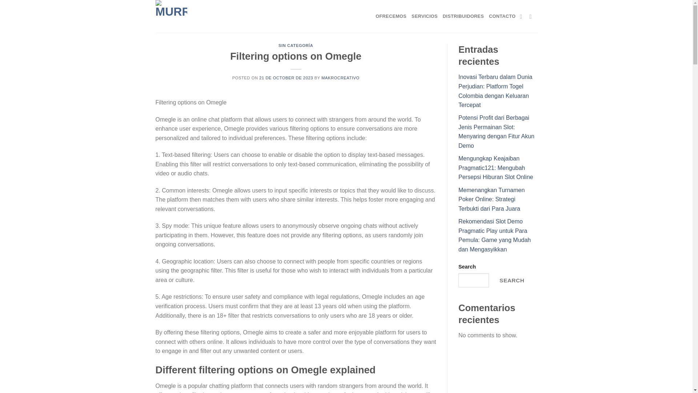 Image resolution: width=698 pixels, height=393 pixels. Describe the element at coordinates (502, 16) in the screenshot. I see `CONTACTO` at that location.